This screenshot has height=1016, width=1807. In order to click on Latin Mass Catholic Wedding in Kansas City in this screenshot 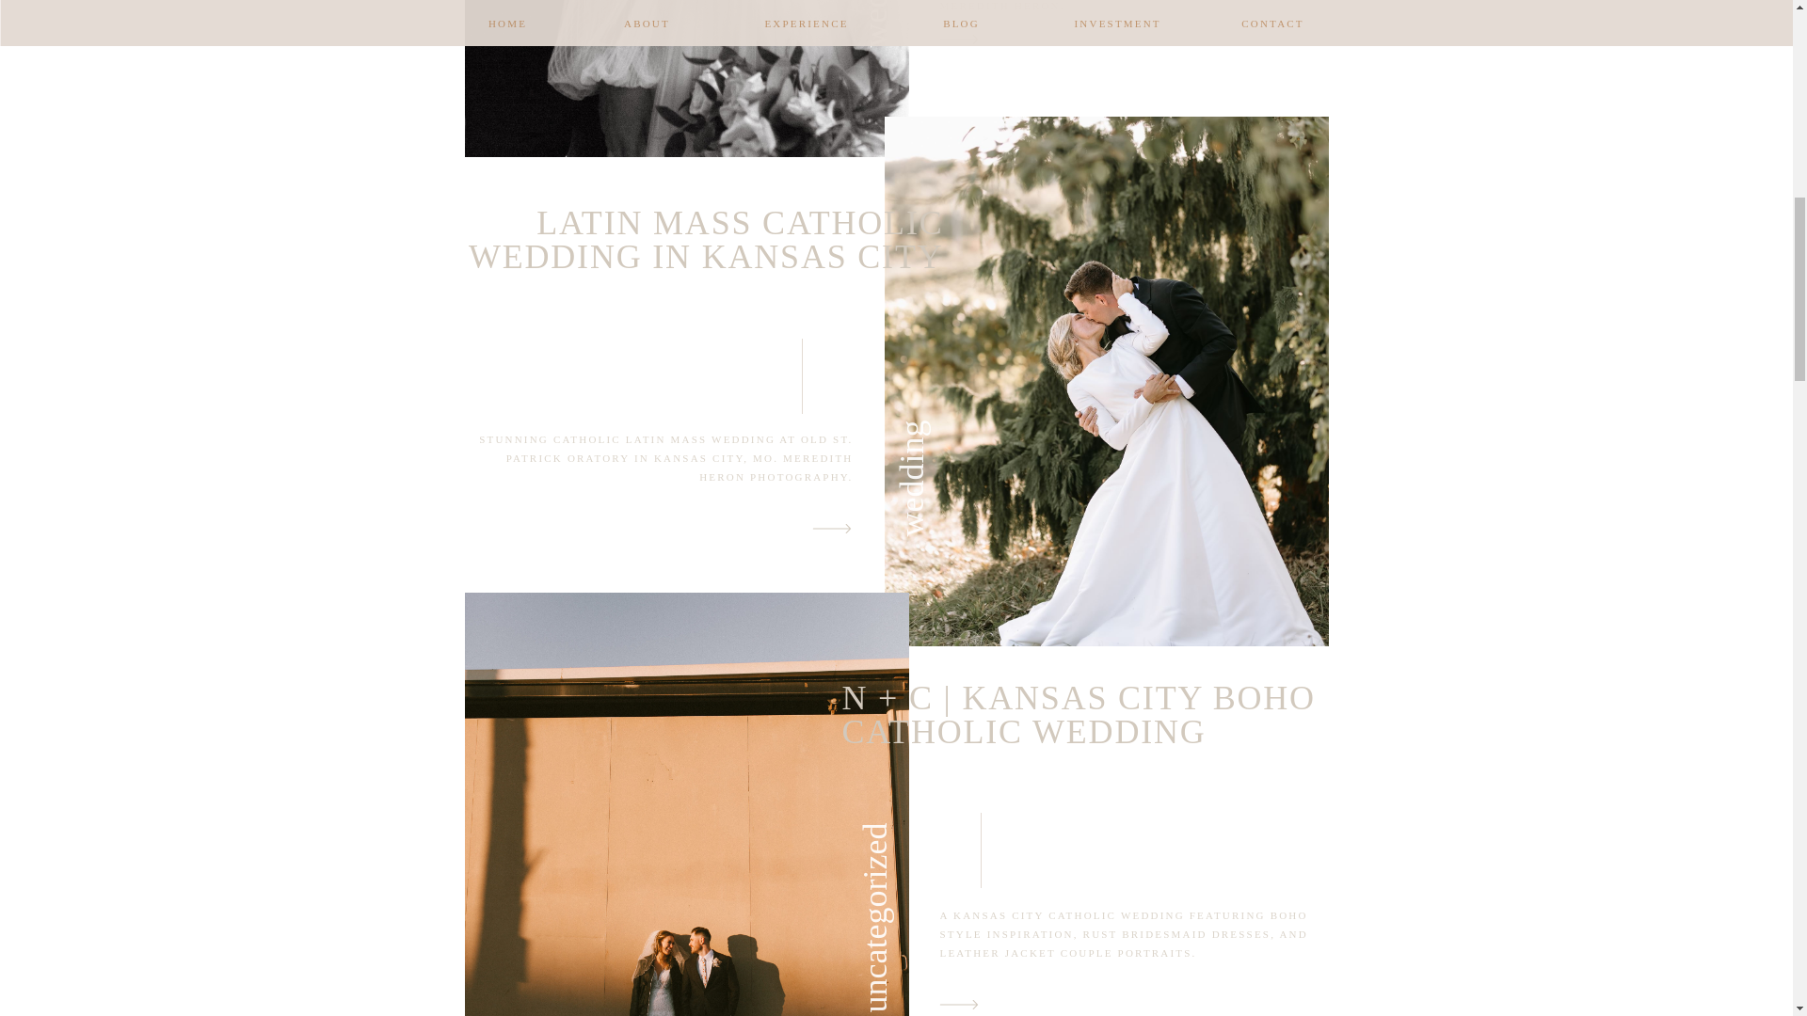, I will do `click(832, 528)`.